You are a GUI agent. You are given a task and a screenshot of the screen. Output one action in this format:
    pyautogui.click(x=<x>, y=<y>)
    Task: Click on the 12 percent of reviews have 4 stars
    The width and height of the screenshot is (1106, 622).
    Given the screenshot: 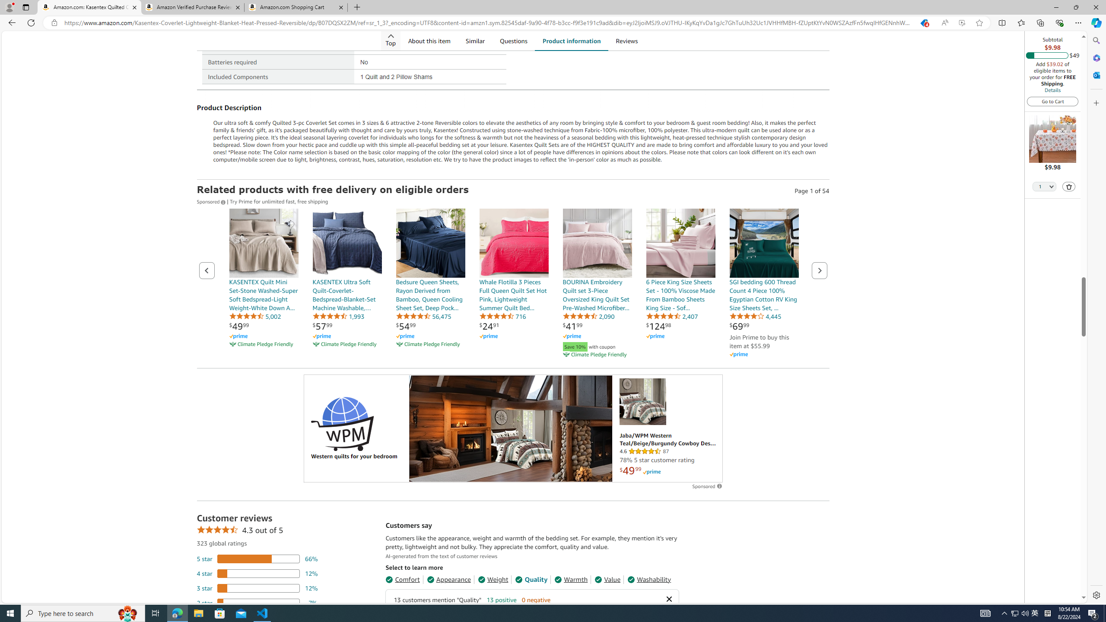 What is the action you would take?
    pyautogui.click(x=257, y=573)
    